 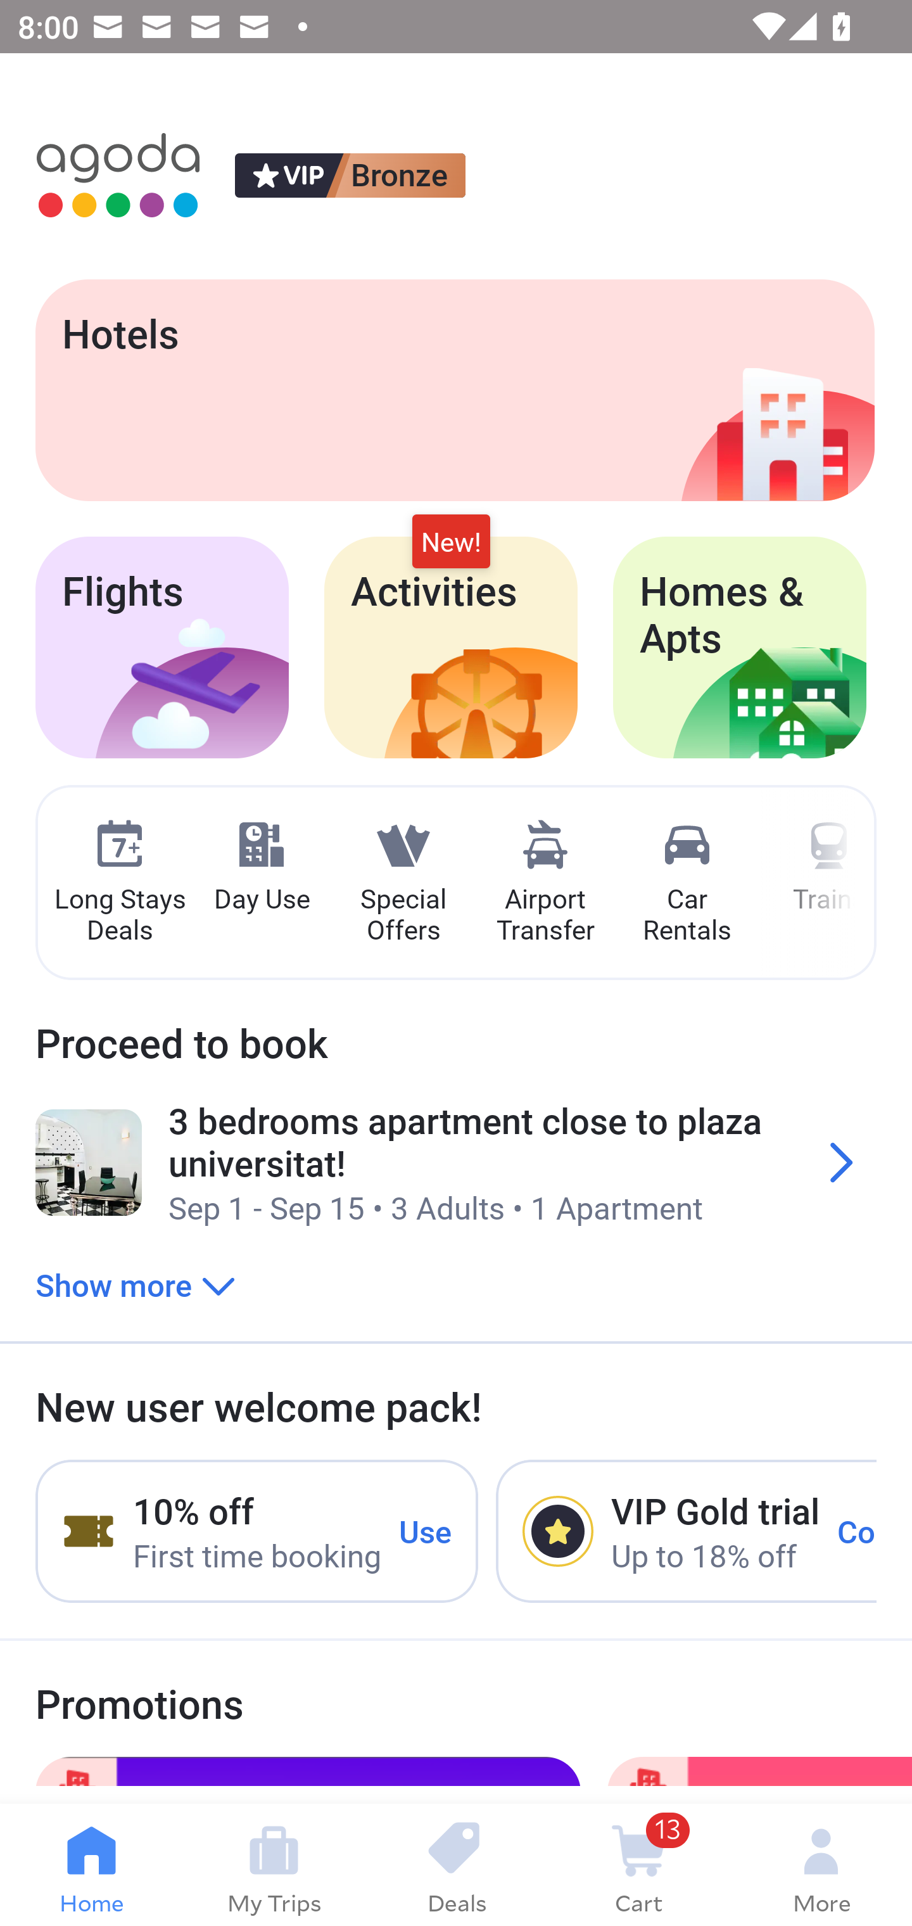 What do you see at coordinates (451, 542) in the screenshot?
I see `New!` at bounding box center [451, 542].